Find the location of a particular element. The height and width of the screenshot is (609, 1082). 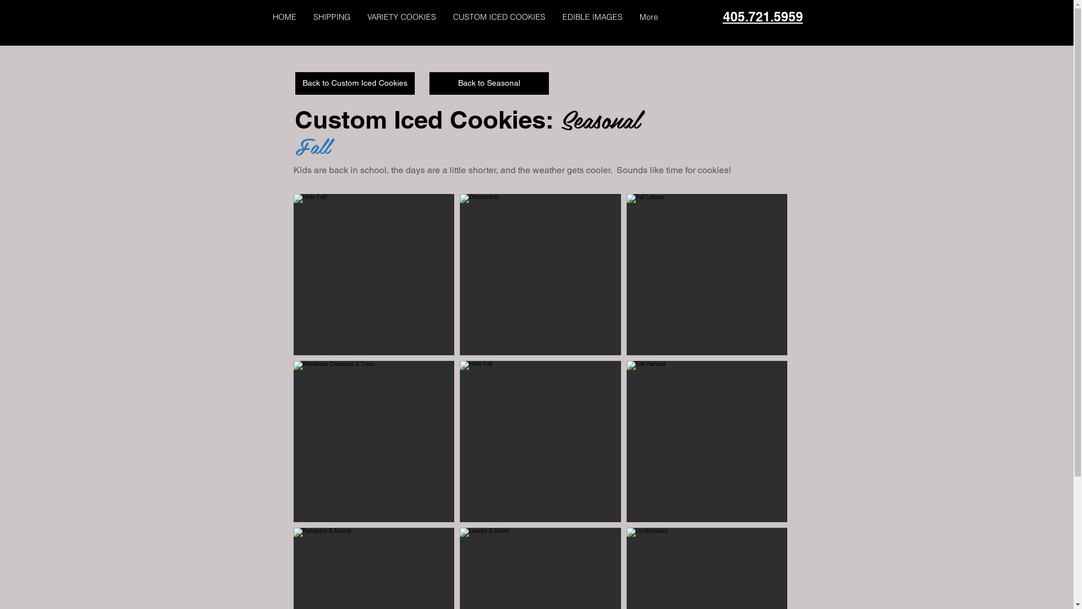

VARIETY COOKIES is located at coordinates (401, 17).